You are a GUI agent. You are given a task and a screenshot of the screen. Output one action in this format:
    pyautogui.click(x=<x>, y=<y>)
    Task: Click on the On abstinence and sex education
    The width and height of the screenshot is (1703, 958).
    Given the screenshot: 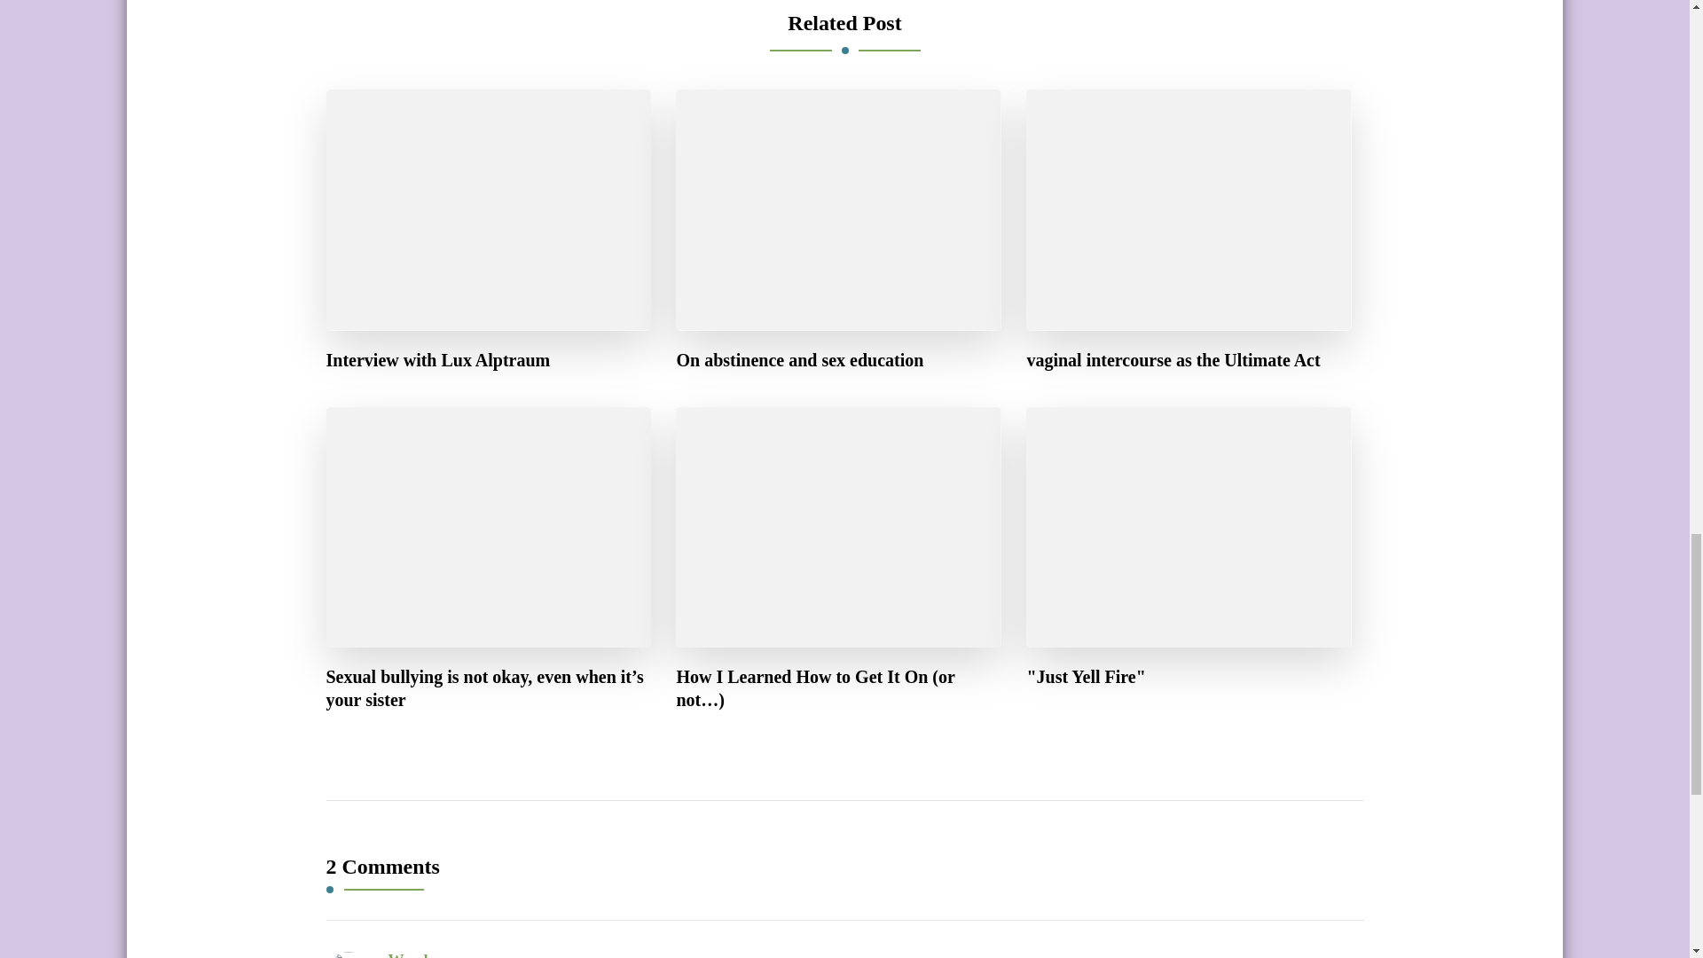 What is the action you would take?
    pyautogui.click(x=799, y=360)
    